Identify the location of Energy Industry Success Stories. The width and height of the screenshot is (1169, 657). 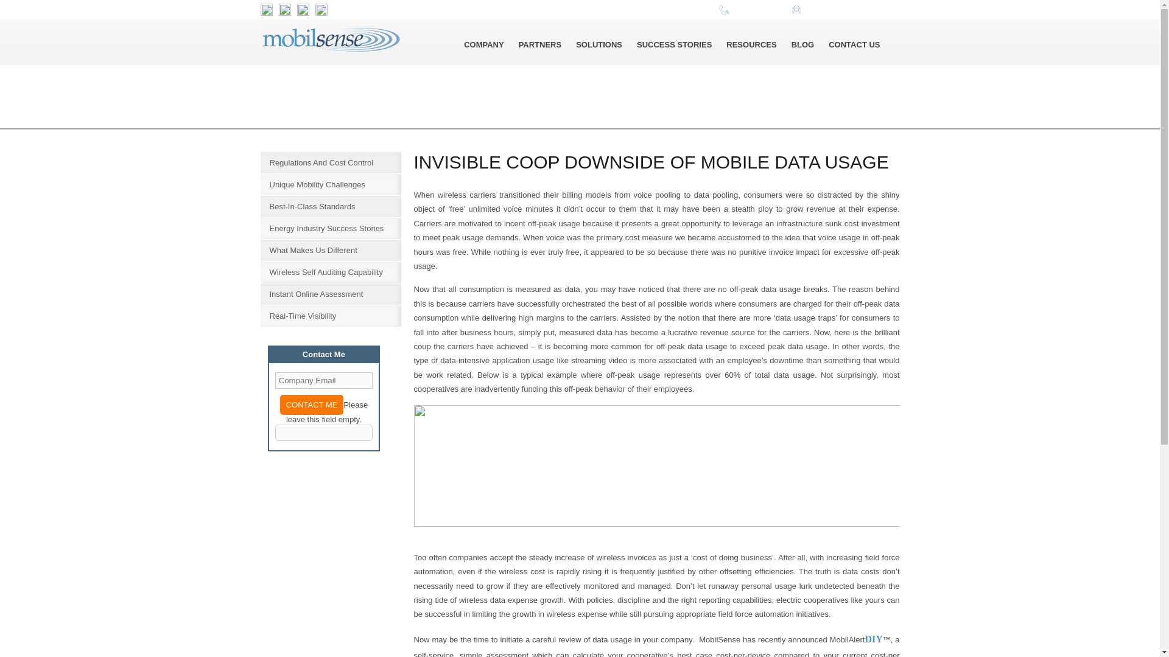
(335, 228).